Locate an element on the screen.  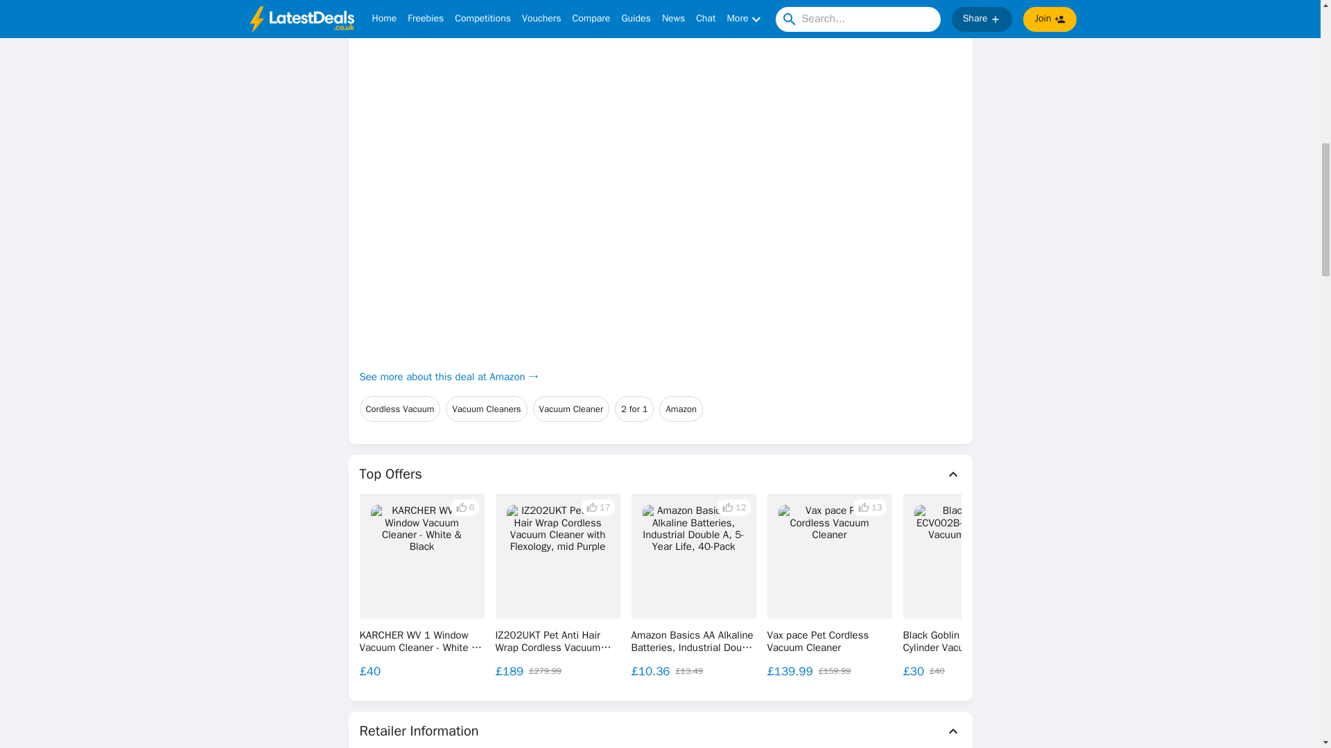
2 for 1 is located at coordinates (634, 409).